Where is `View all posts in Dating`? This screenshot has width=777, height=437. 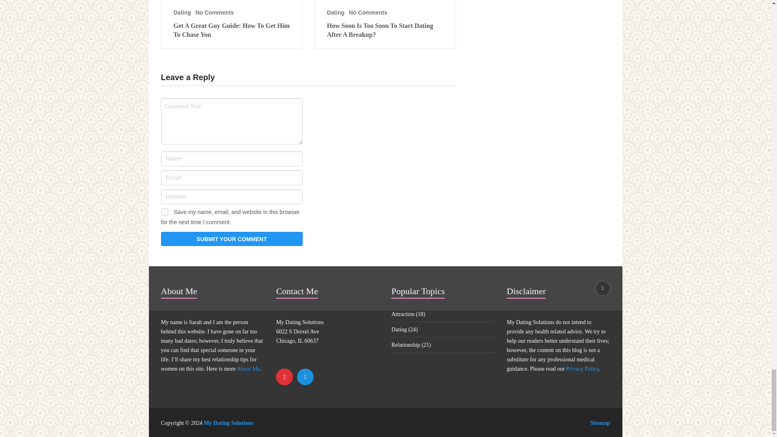
View all posts in Dating is located at coordinates (182, 12).